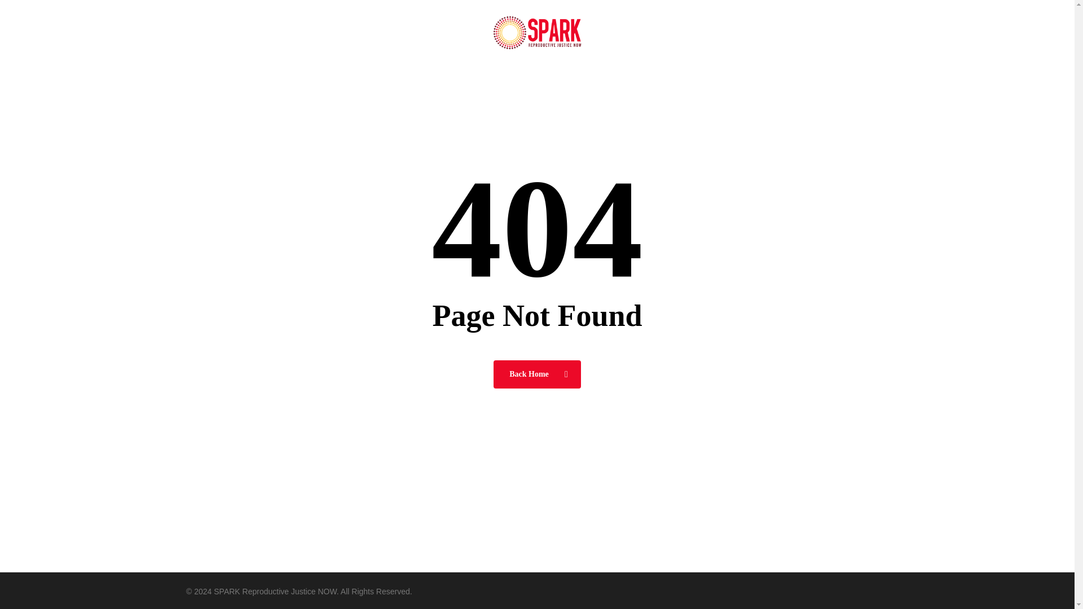  I want to click on Back Home, so click(537, 373).